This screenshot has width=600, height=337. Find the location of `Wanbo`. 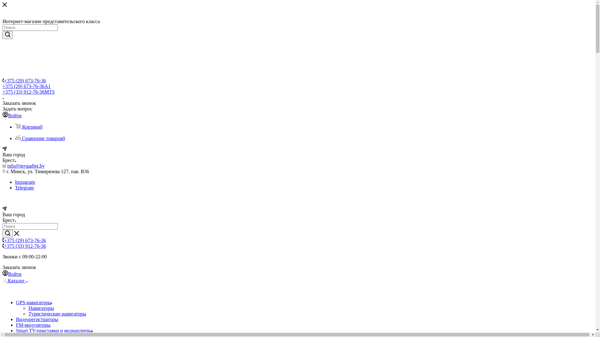

Wanbo is located at coordinates (4, 288).